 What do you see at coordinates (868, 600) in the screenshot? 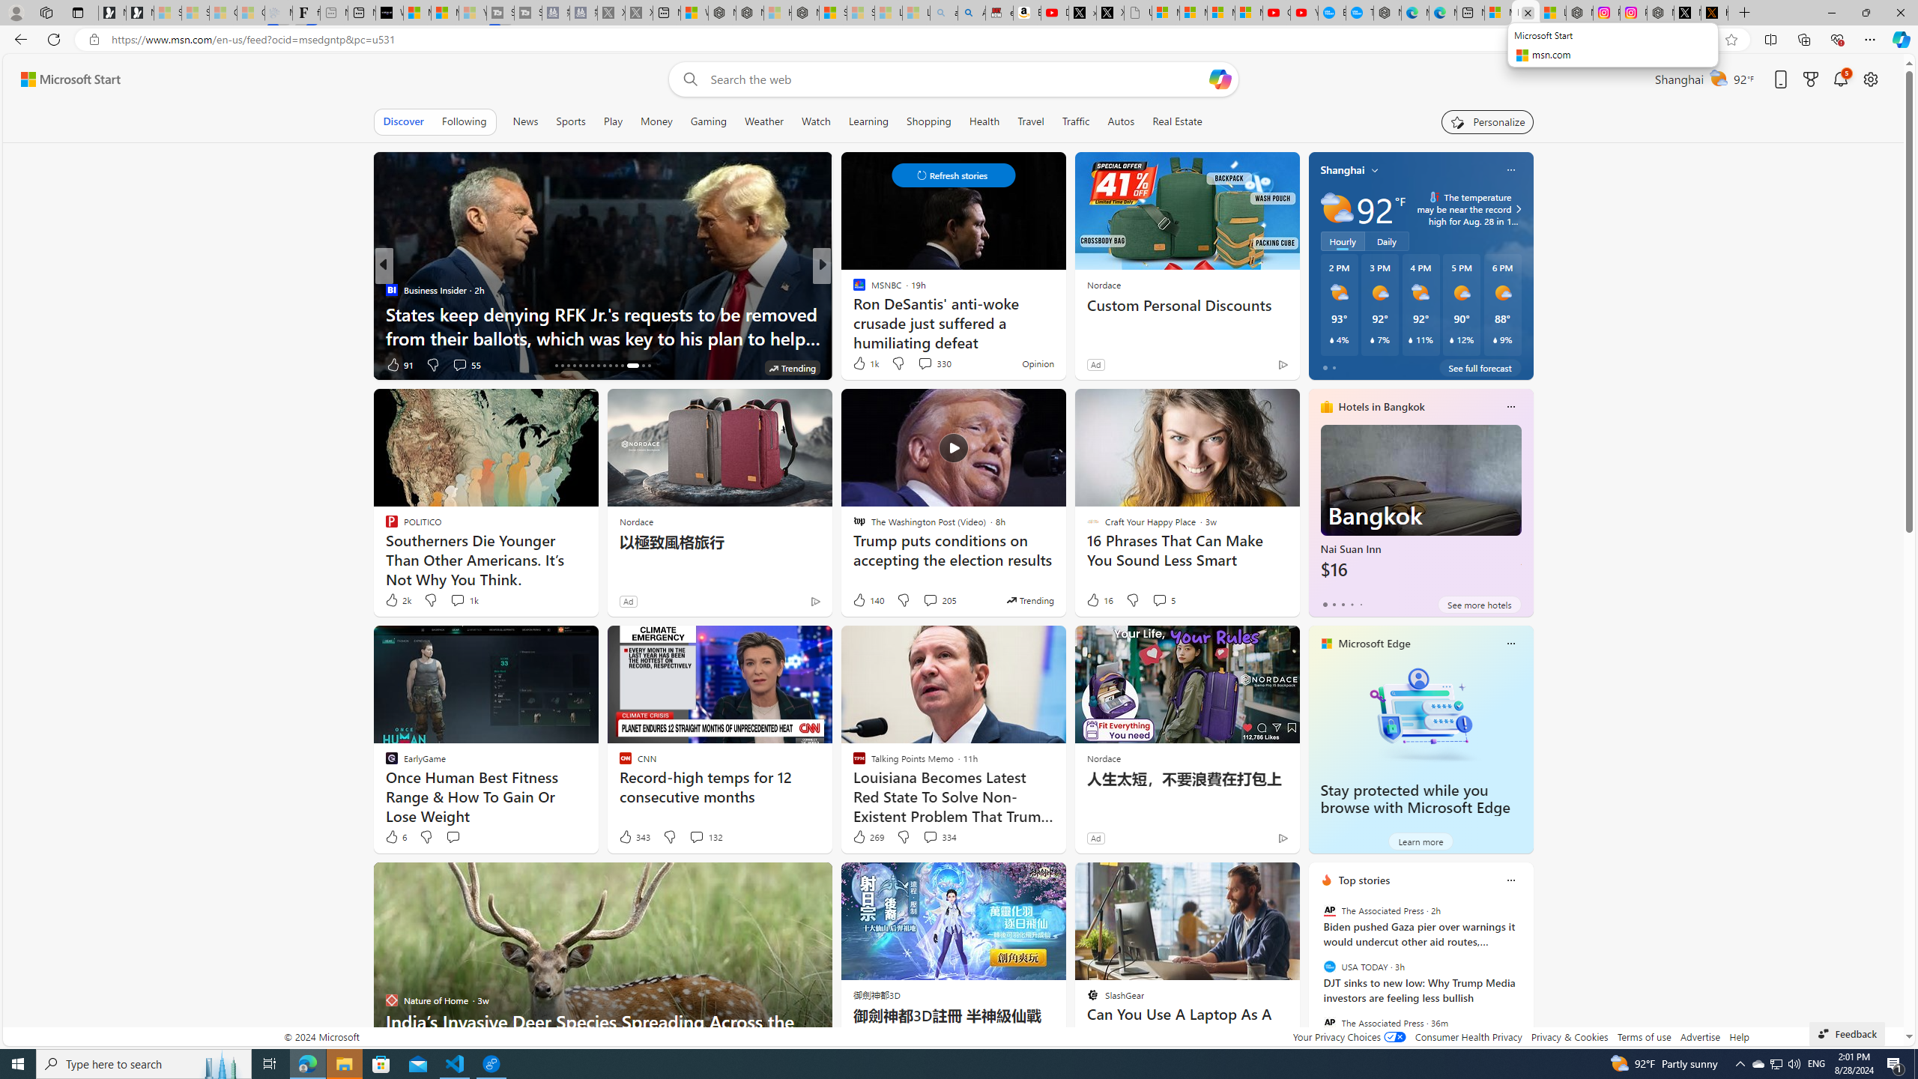
I see `140 Like` at bounding box center [868, 600].